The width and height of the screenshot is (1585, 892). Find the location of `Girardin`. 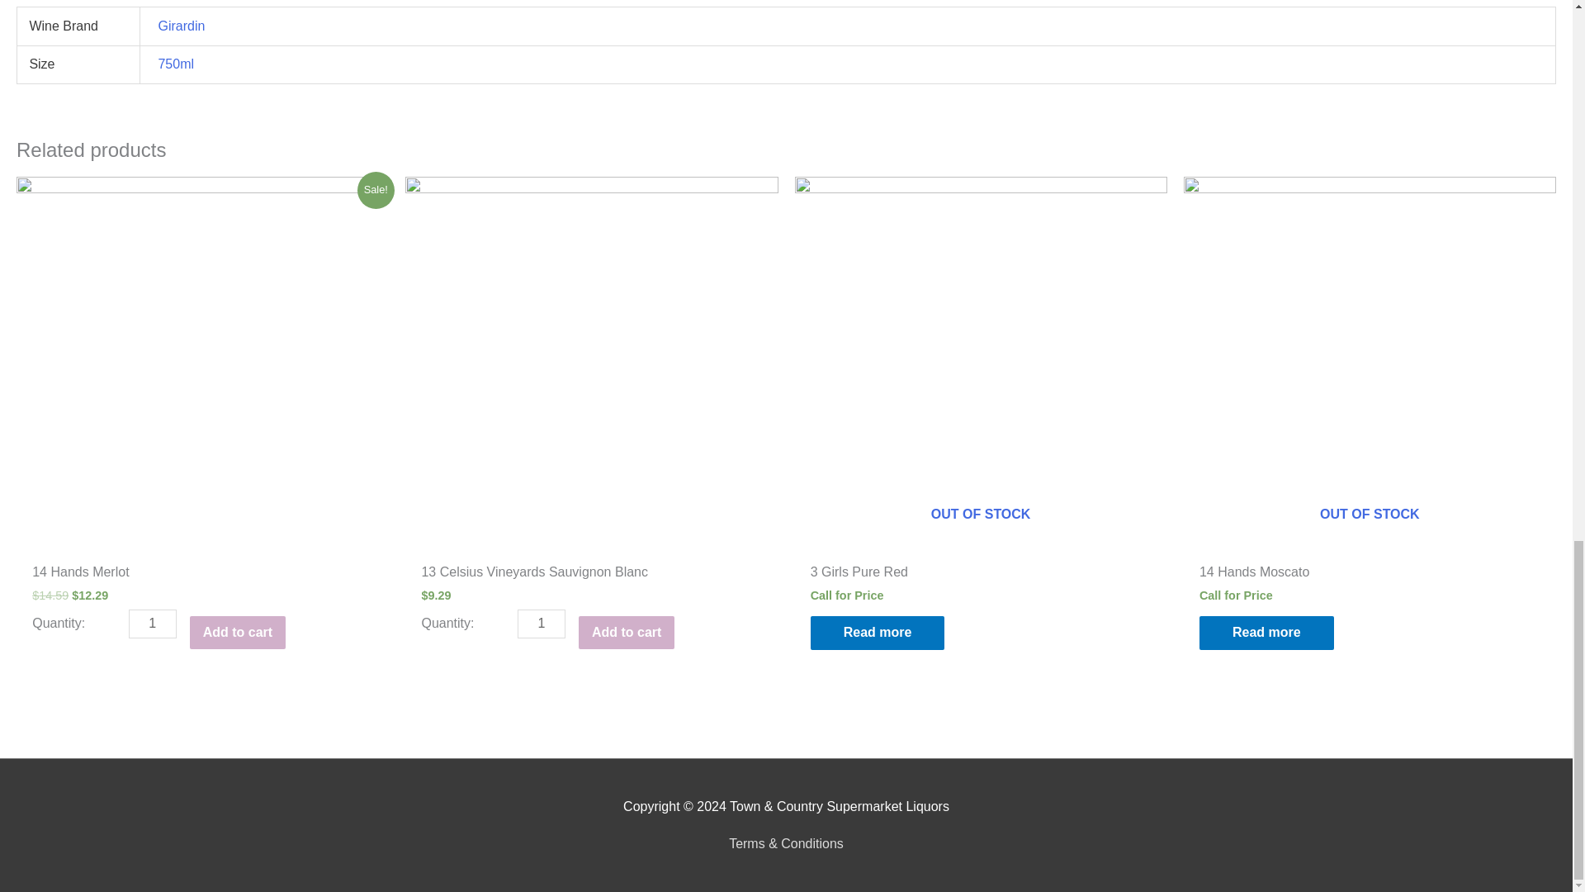

Girardin is located at coordinates (180, 25).